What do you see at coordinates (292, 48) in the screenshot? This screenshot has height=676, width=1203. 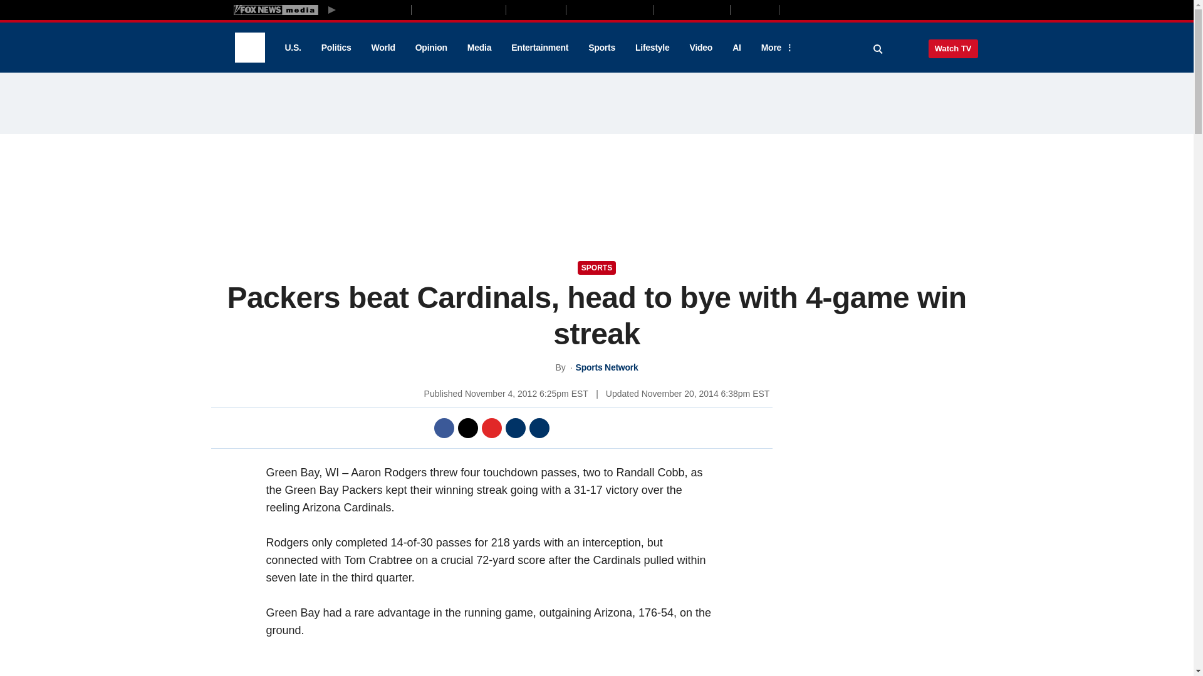 I see `U.S.` at bounding box center [292, 48].